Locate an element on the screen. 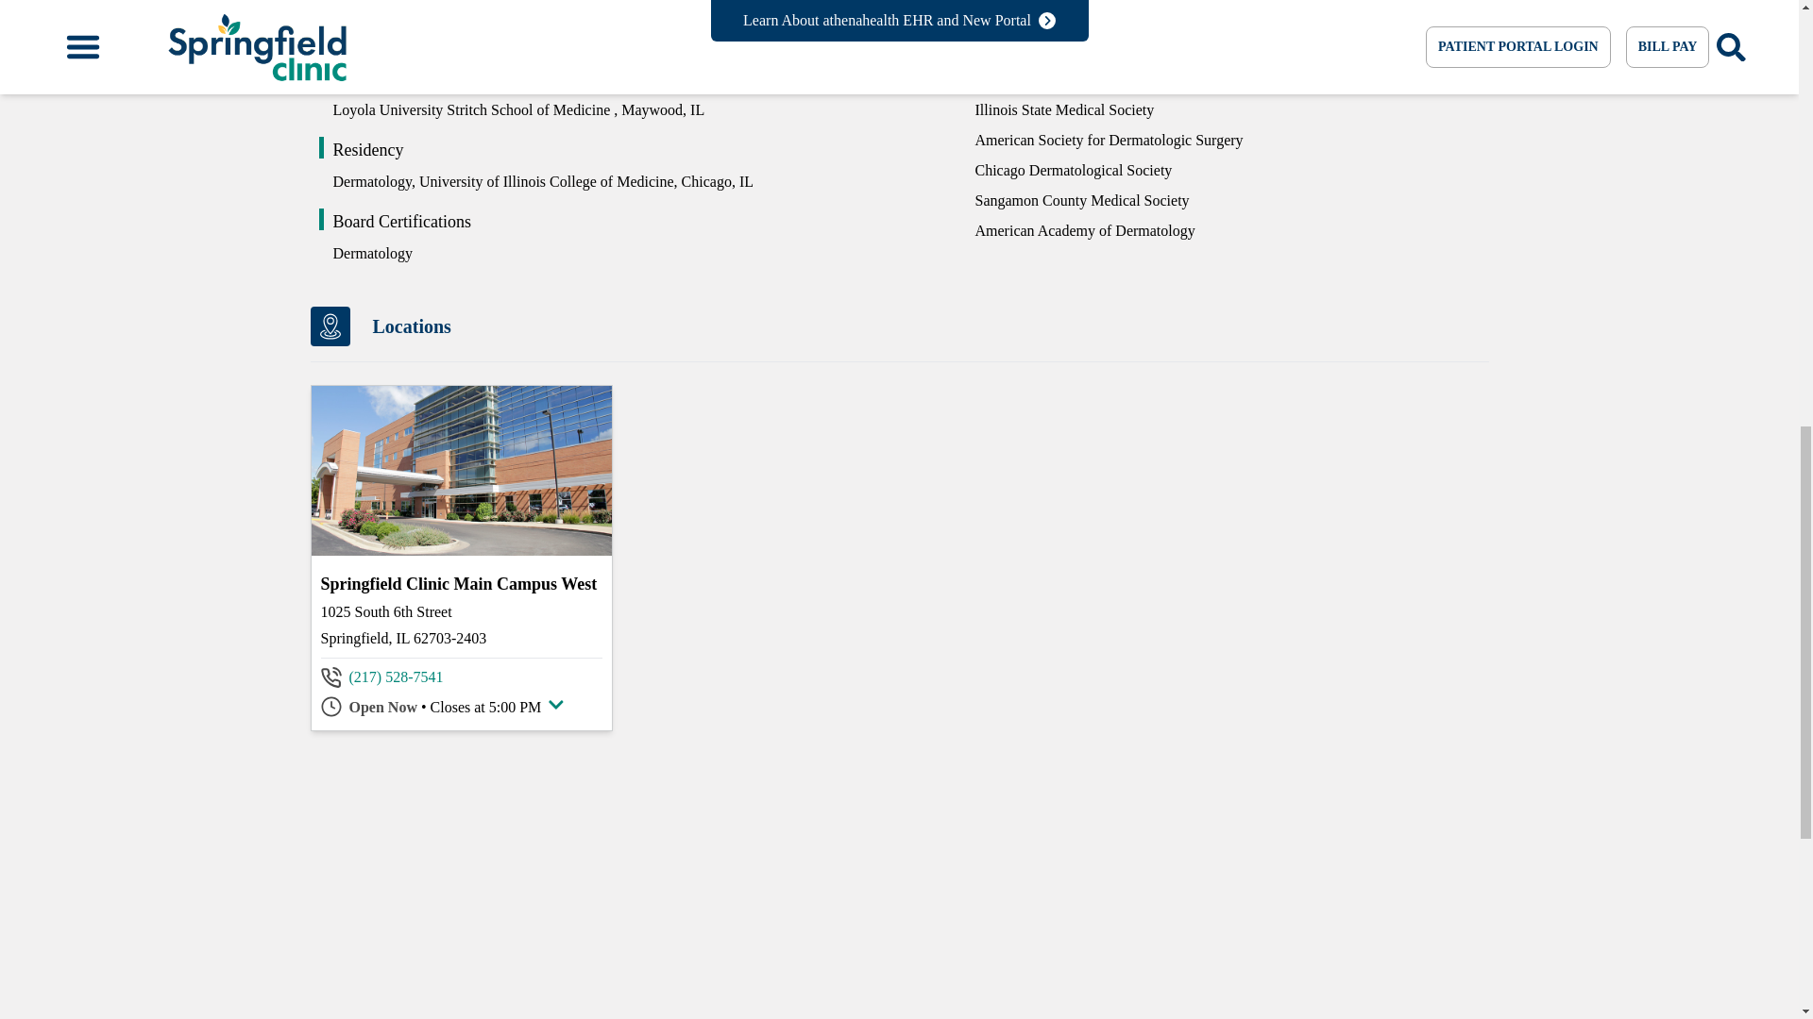  Phone is located at coordinates (397, 677).